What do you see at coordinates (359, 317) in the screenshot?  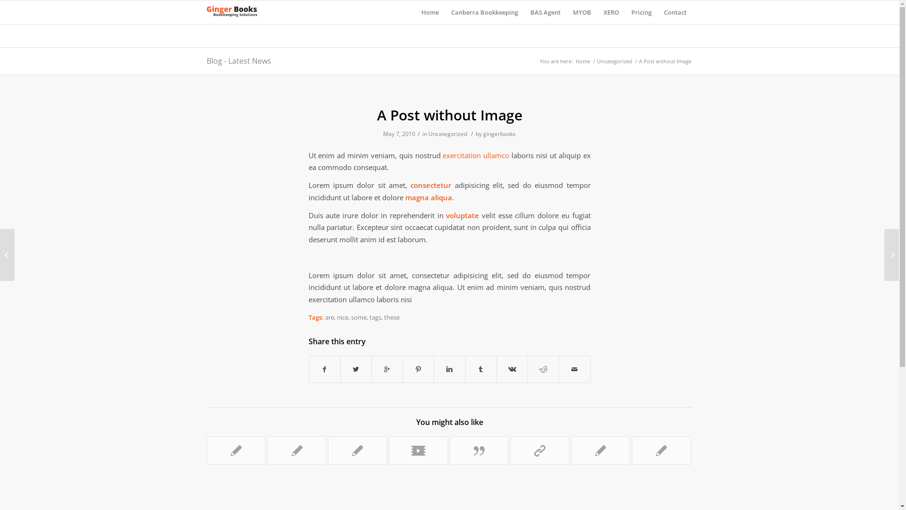 I see `some` at bounding box center [359, 317].